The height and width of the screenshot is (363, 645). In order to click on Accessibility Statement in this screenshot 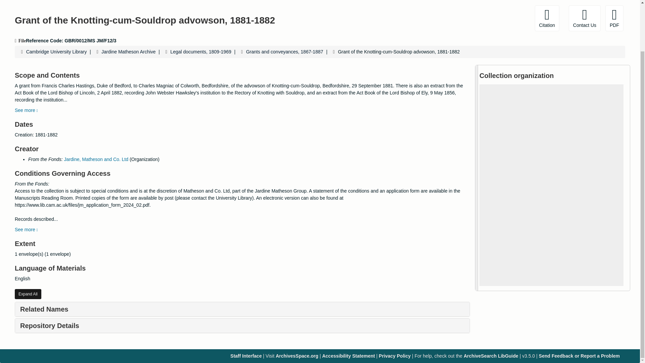, I will do `click(348, 356)`.